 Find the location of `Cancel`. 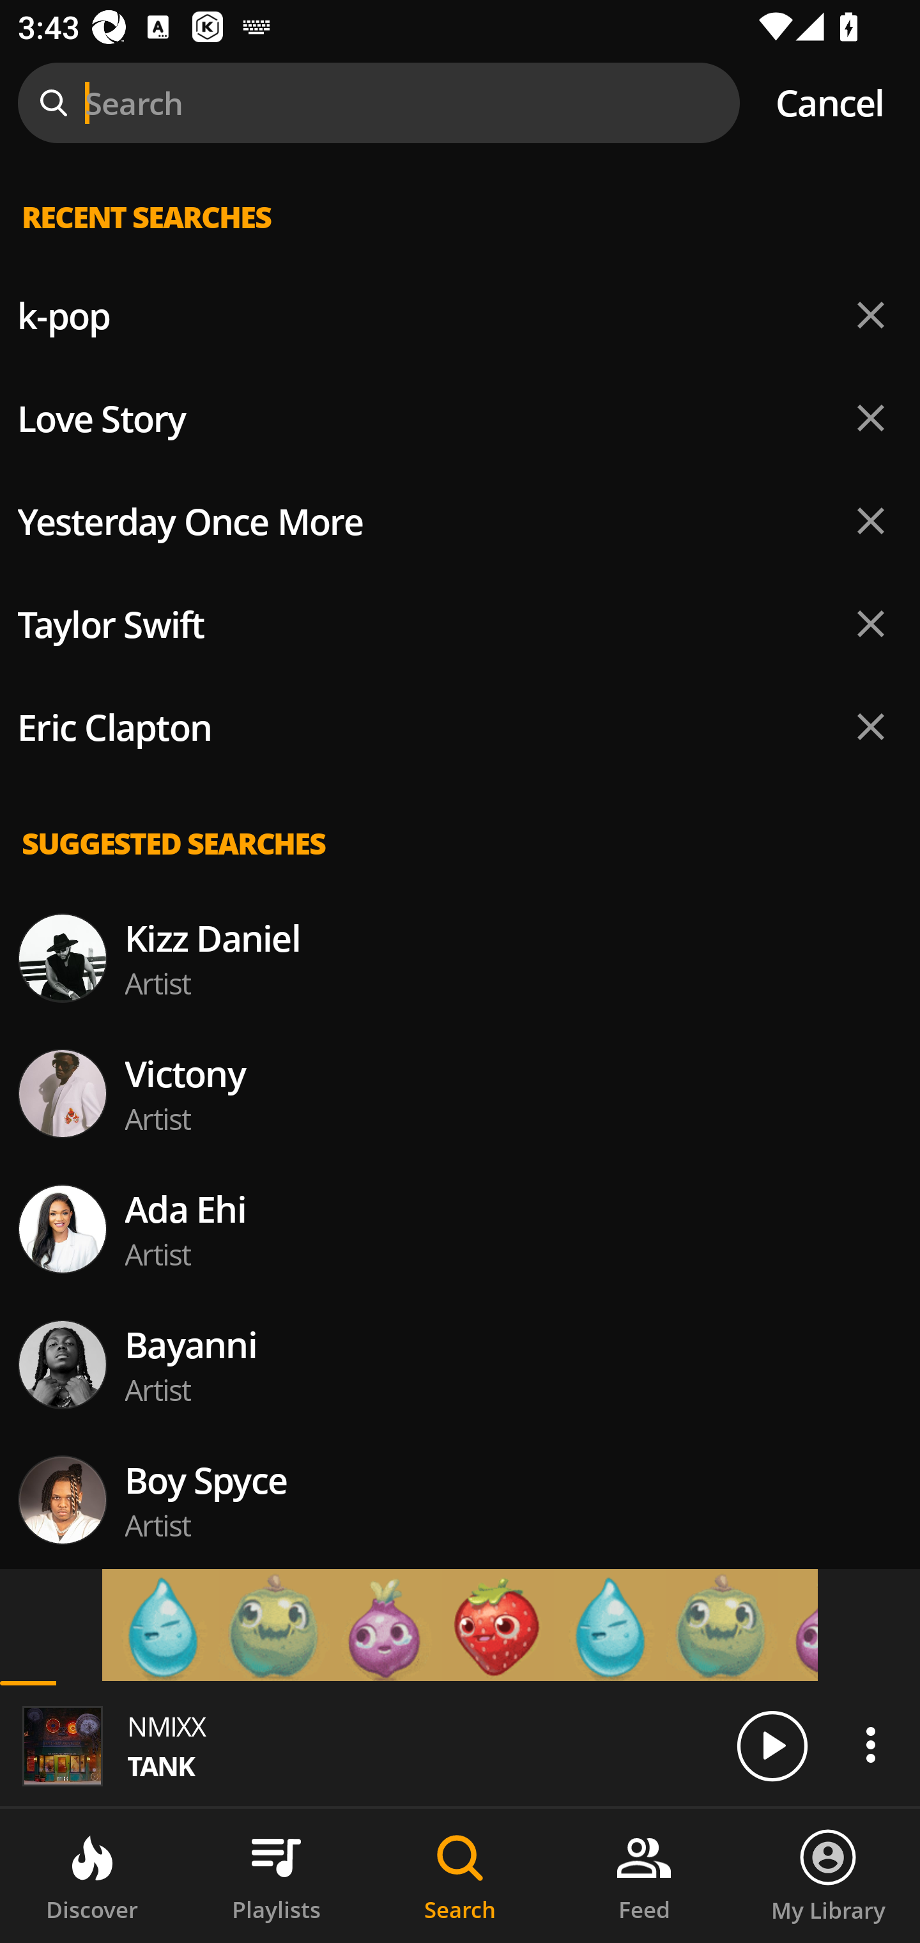

Cancel is located at coordinates (829, 103).